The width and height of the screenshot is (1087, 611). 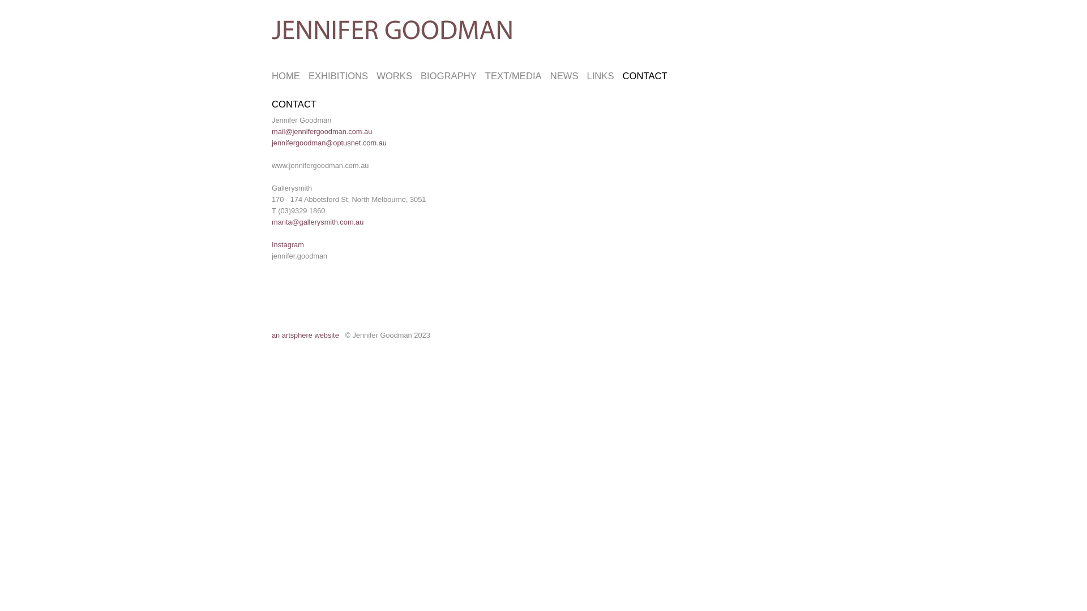 I want to click on TEXT/MEDIA, so click(x=513, y=76).